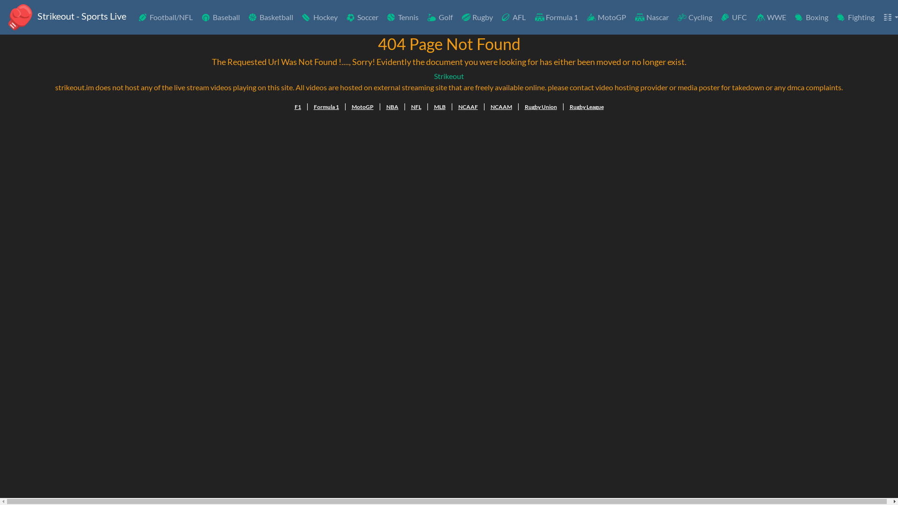 The height and width of the screenshot is (505, 898). What do you see at coordinates (298, 107) in the screenshot?
I see `F1` at bounding box center [298, 107].